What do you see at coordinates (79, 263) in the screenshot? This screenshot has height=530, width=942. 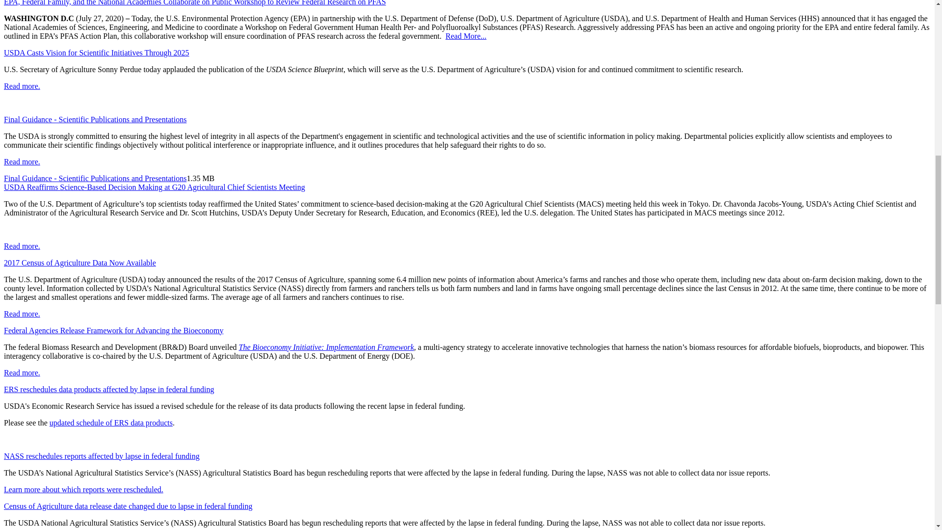 I see `2017 Census of Agriculture Data Now Available` at bounding box center [79, 263].